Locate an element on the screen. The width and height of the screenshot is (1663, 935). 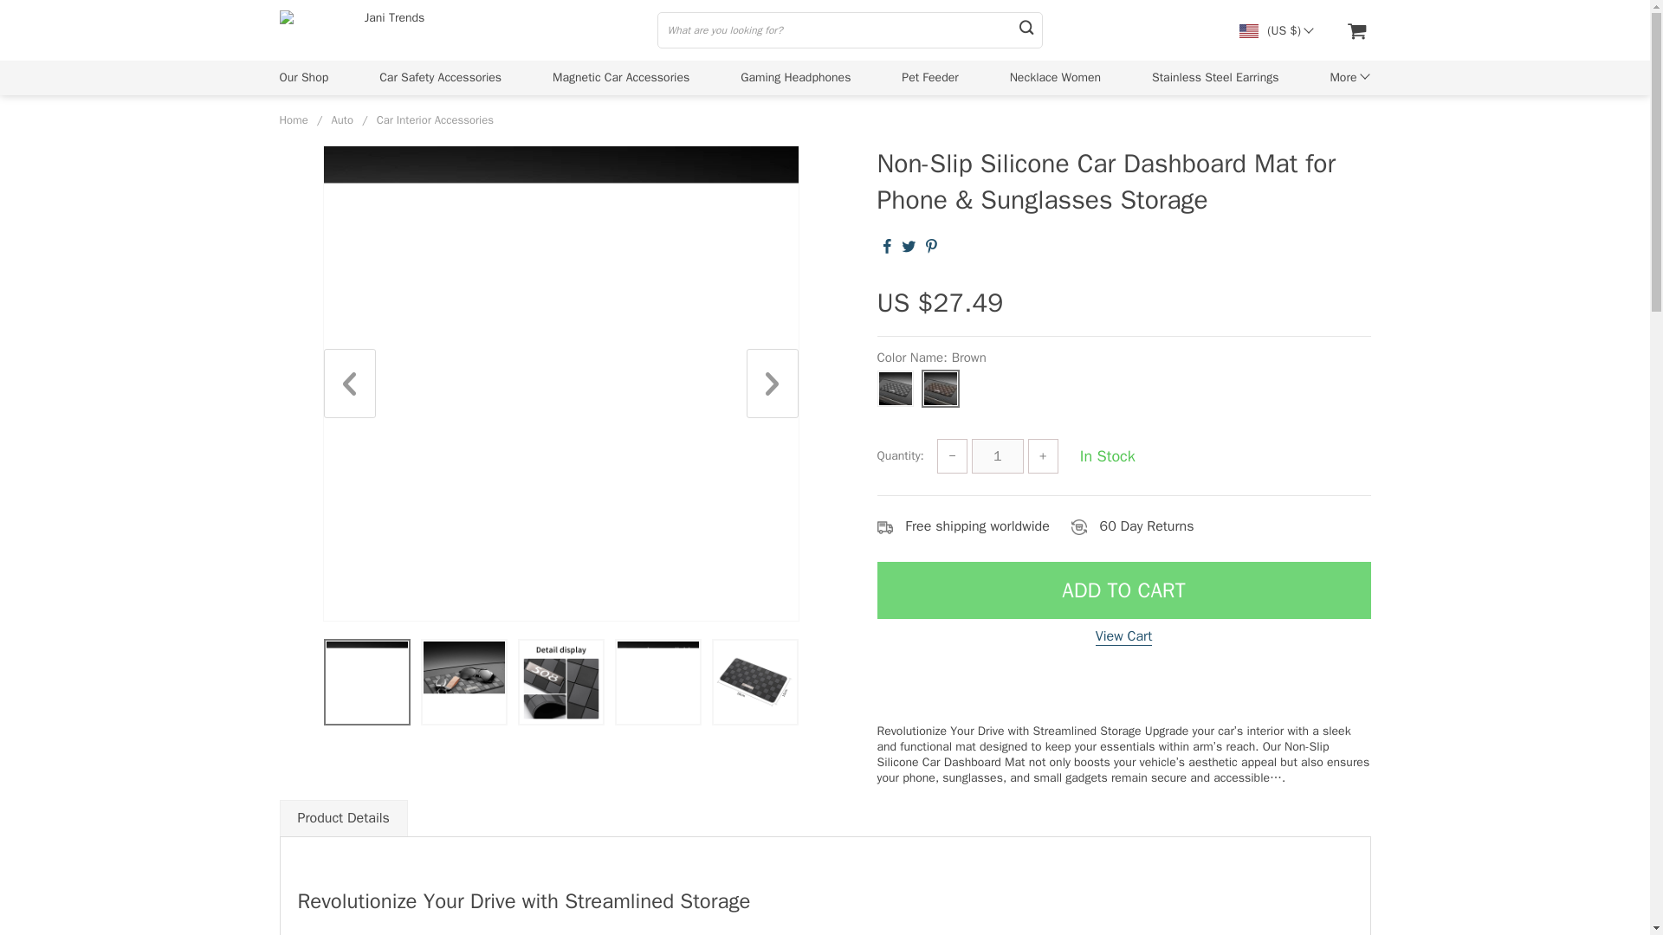
Car Interior Accessories is located at coordinates (435, 119).